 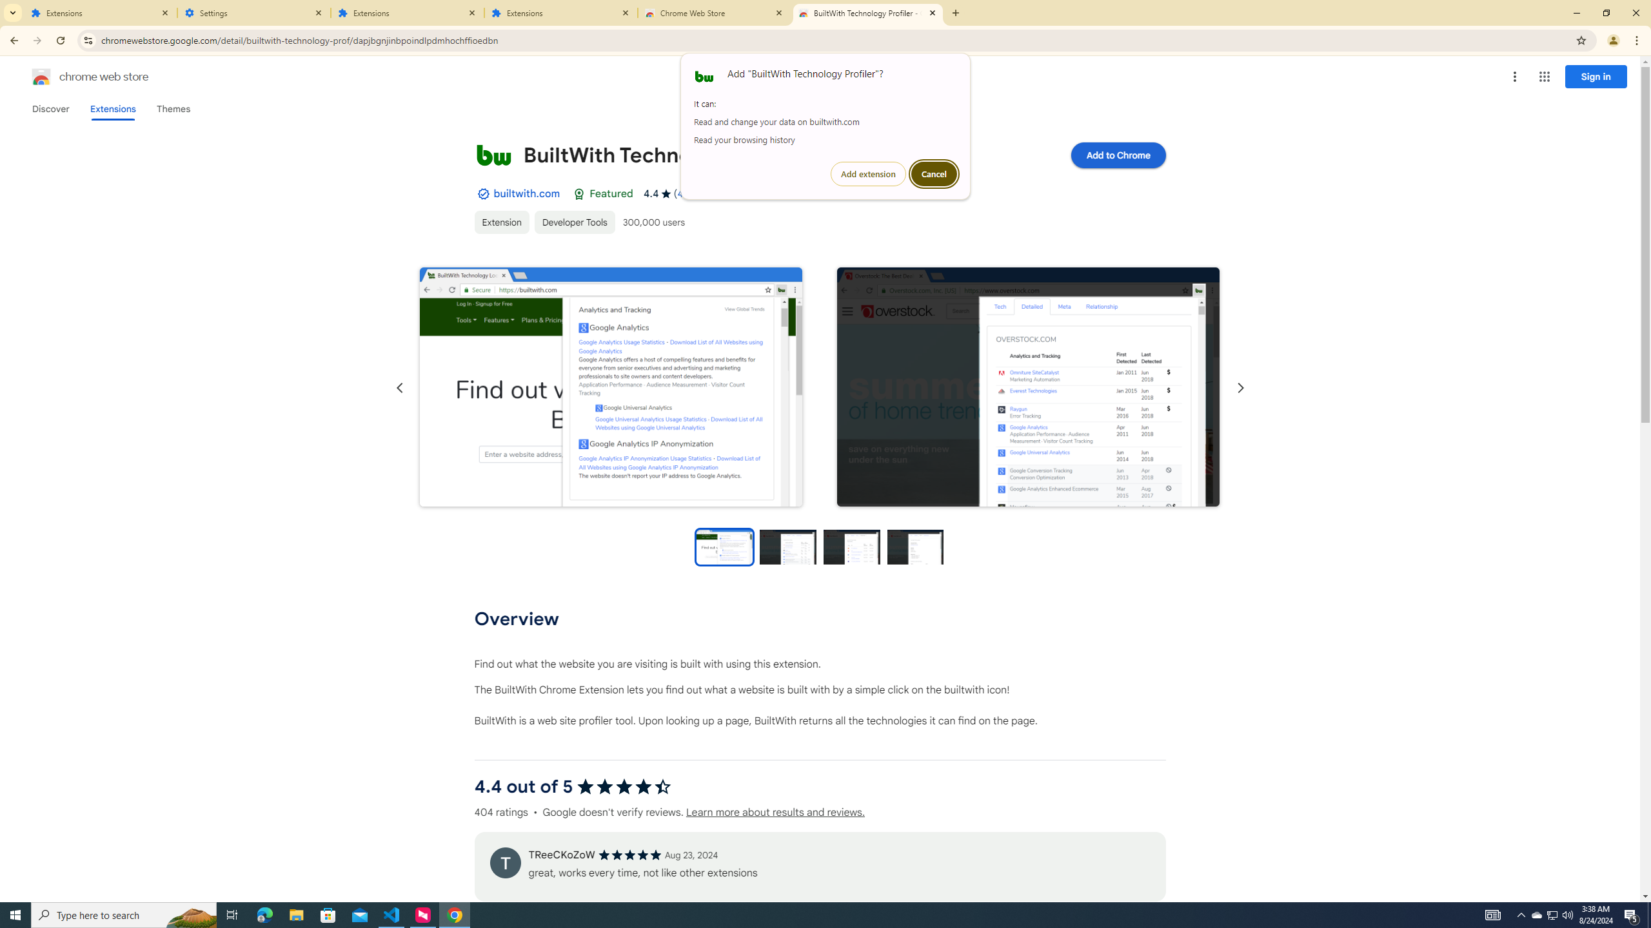 What do you see at coordinates (623, 786) in the screenshot?
I see `4.4 out of 5 stars` at bounding box center [623, 786].